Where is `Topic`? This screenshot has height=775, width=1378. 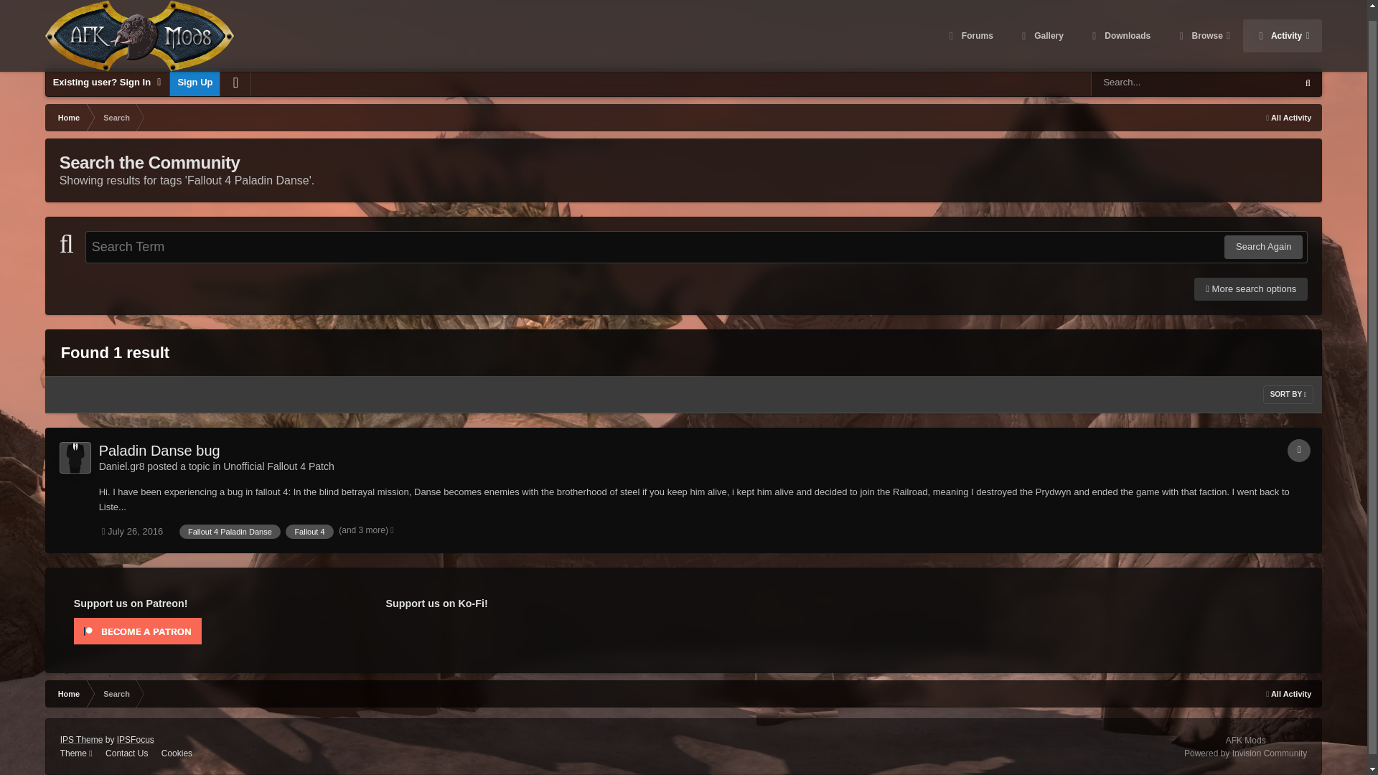 Topic is located at coordinates (1298, 451).